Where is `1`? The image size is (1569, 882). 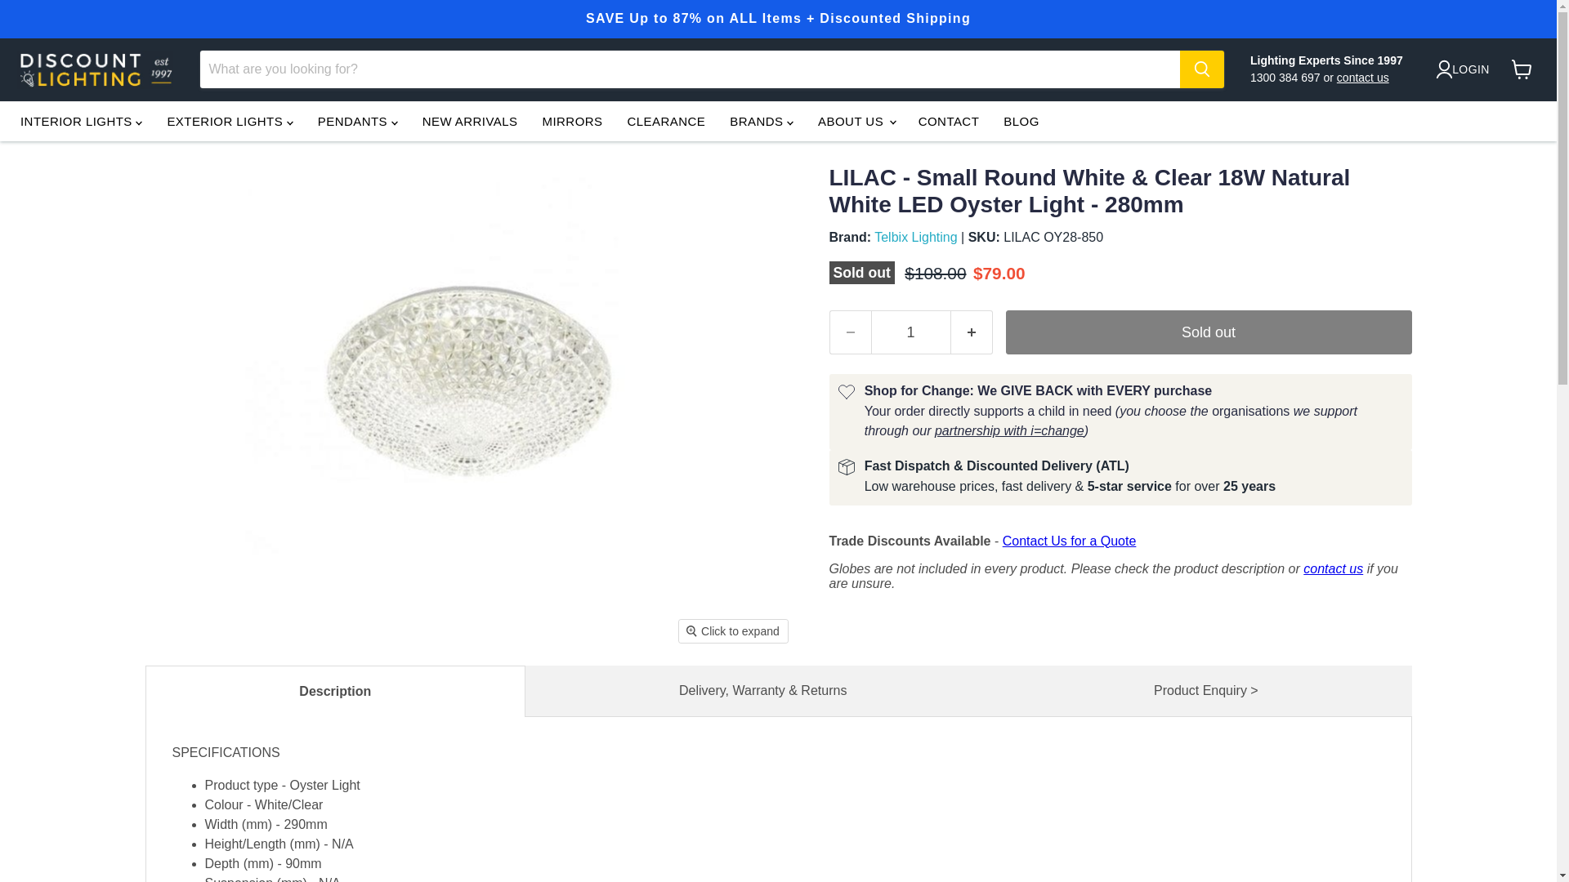
1 is located at coordinates (910, 333).